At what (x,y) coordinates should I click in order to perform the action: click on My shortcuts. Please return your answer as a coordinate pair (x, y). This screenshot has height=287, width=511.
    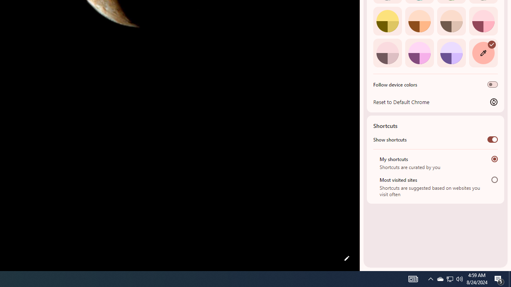
    Looking at the image, I should click on (494, 159).